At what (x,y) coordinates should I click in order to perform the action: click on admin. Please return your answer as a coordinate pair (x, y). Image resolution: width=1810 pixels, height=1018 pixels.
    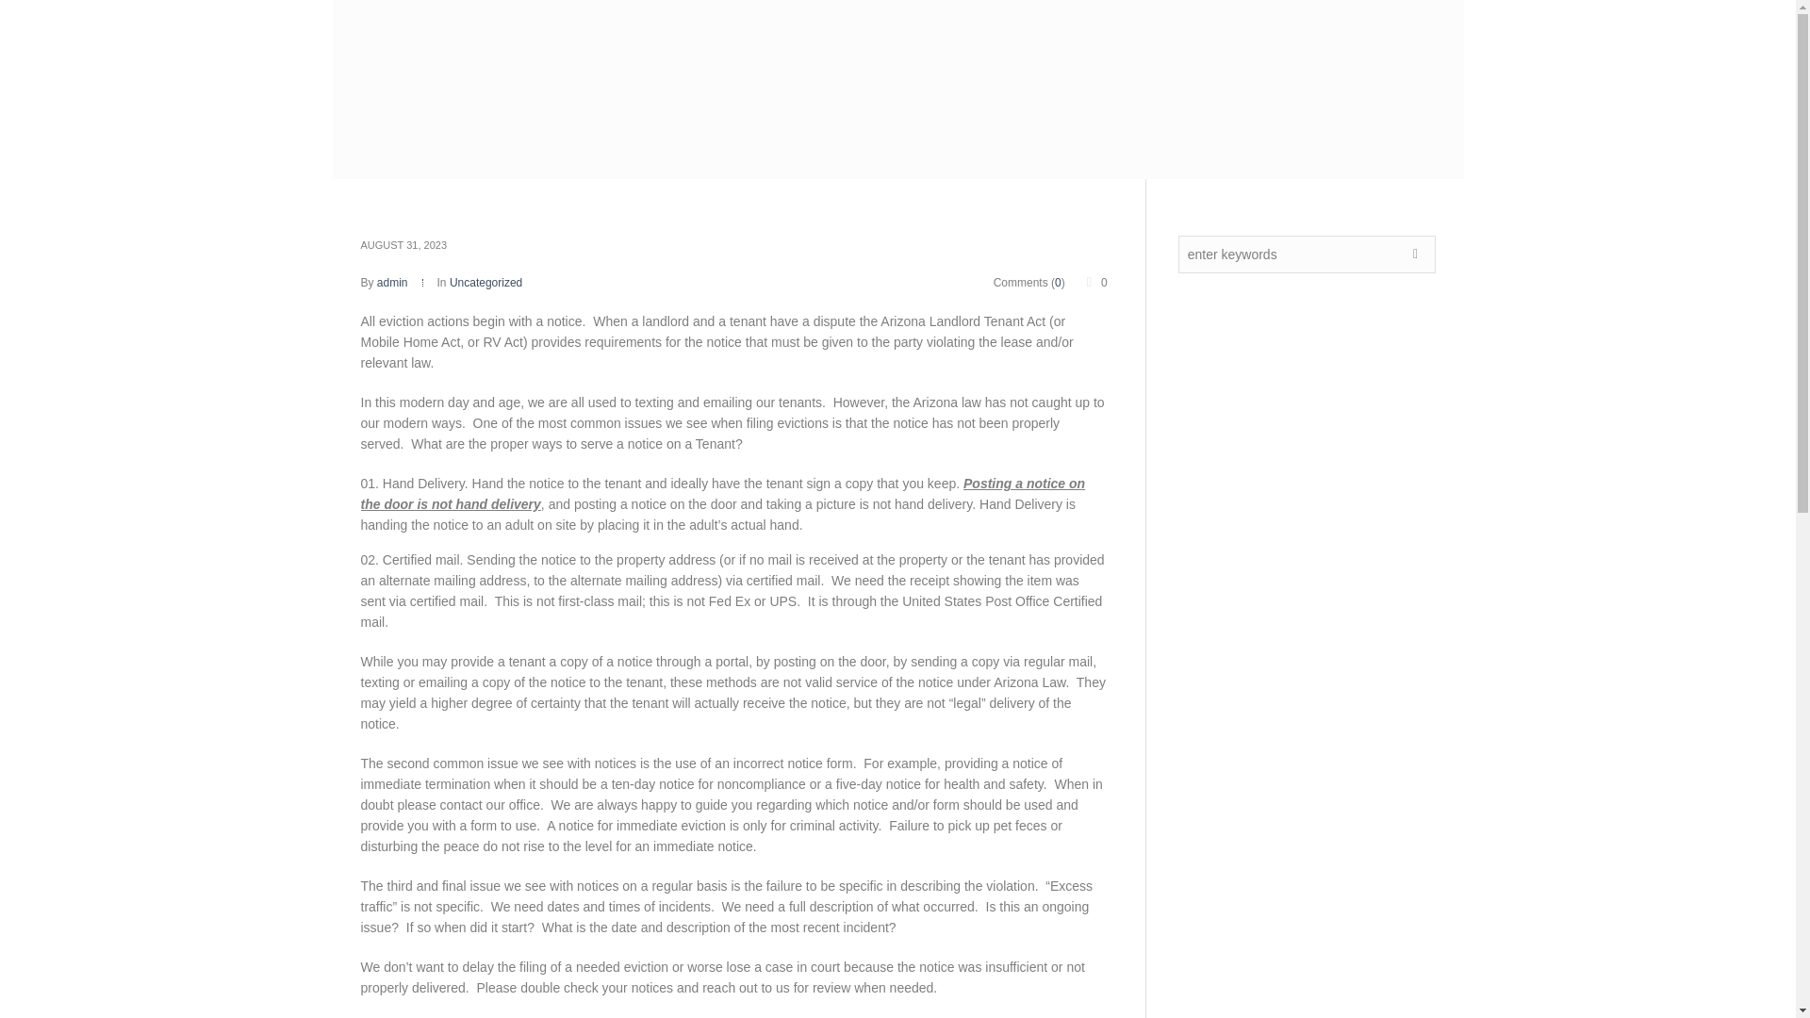
    Looking at the image, I should click on (392, 282).